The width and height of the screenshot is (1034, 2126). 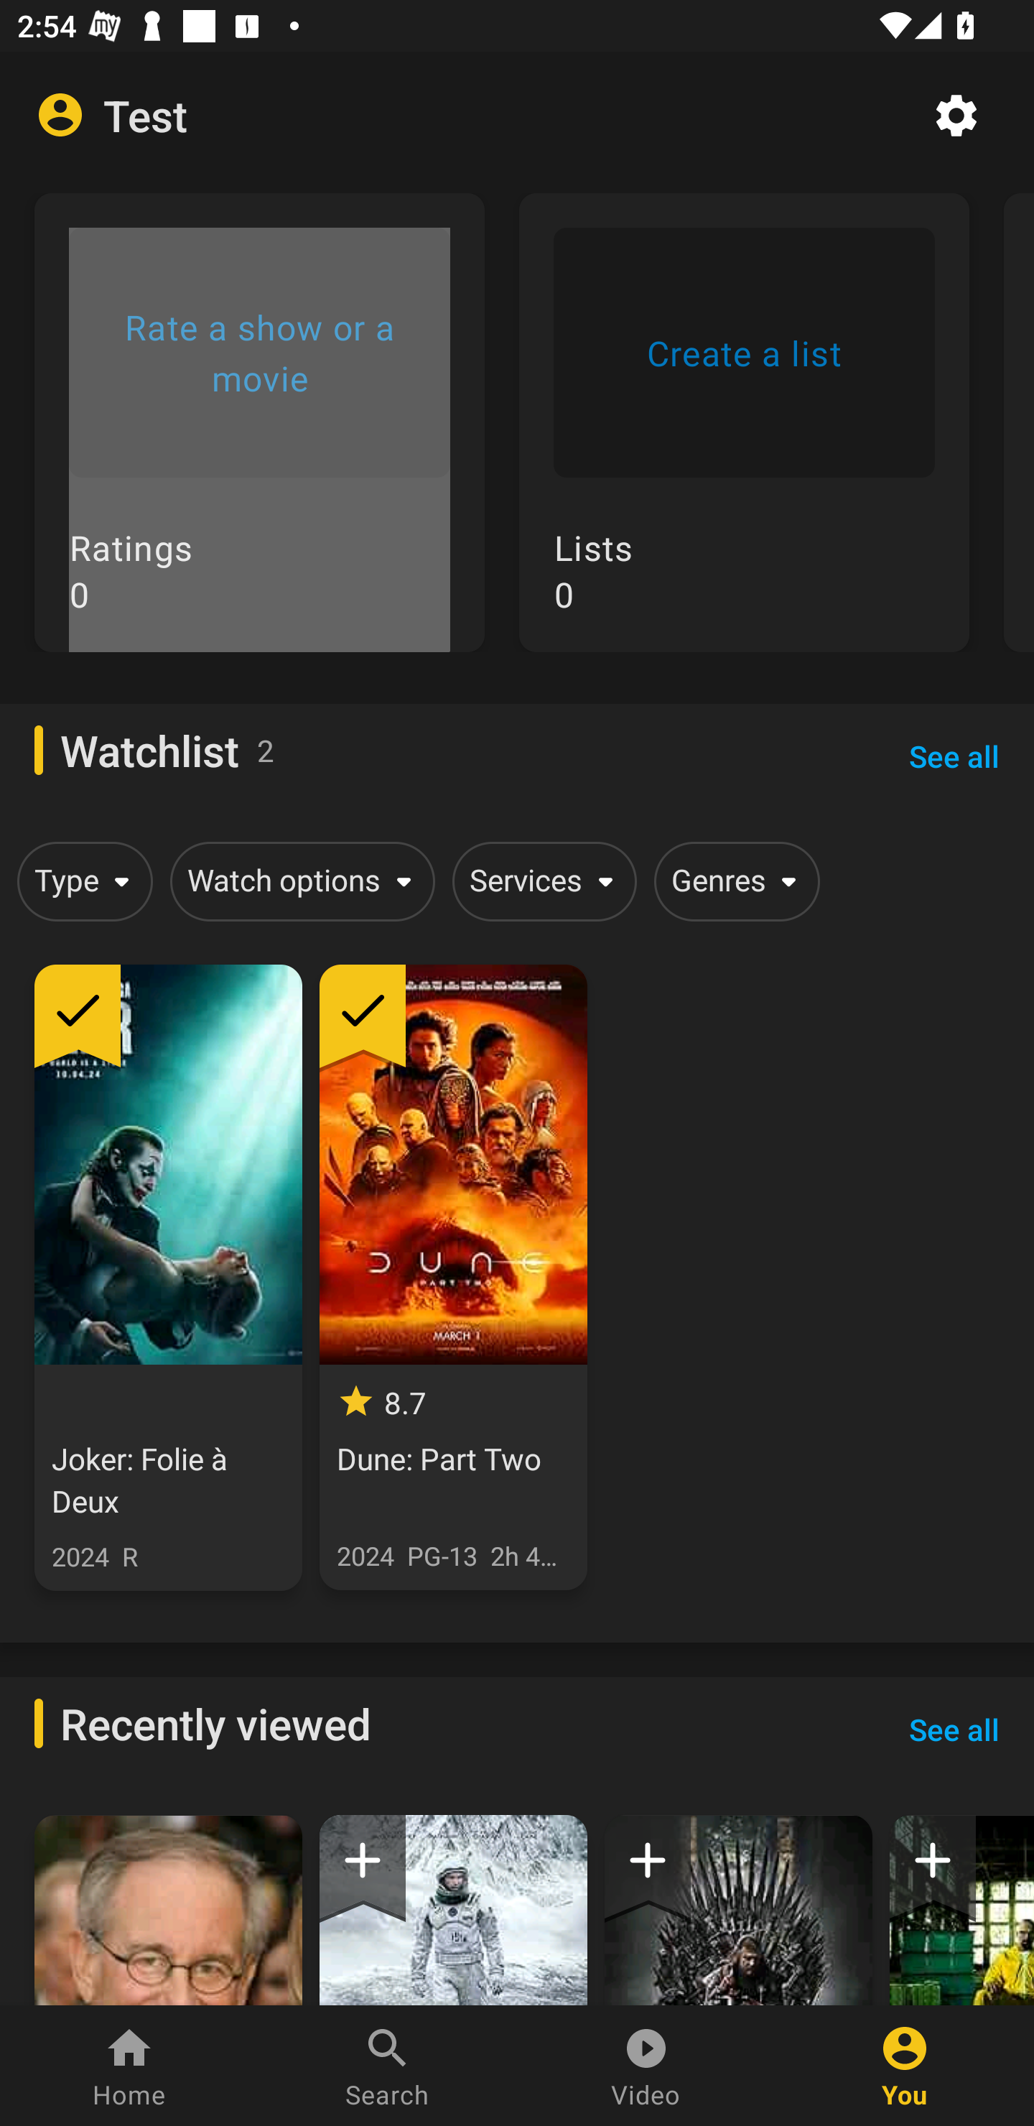 What do you see at coordinates (298, 881) in the screenshot?
I see `Watch options` at bounding box center [298, 881].